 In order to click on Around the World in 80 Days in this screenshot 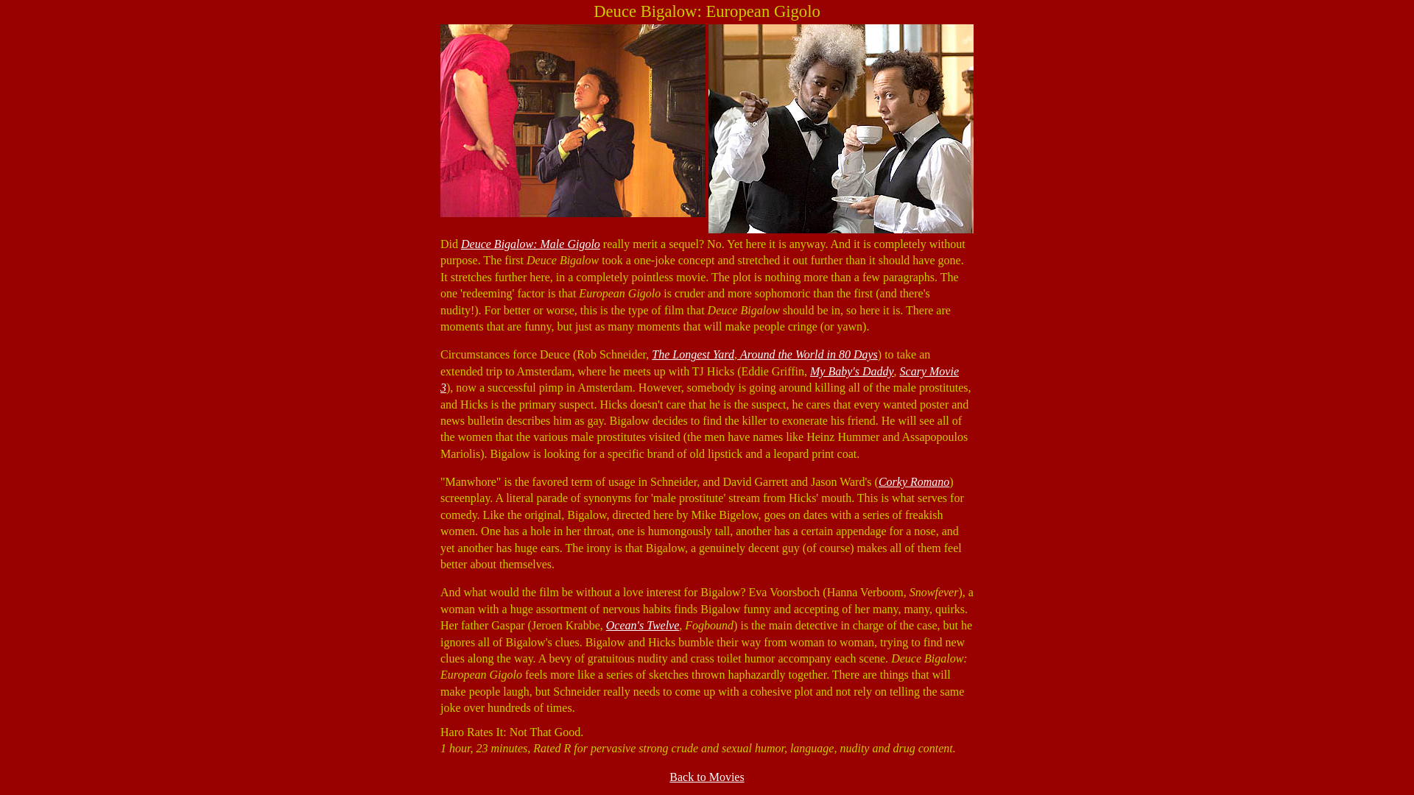, I will do `click(807, 355)`.